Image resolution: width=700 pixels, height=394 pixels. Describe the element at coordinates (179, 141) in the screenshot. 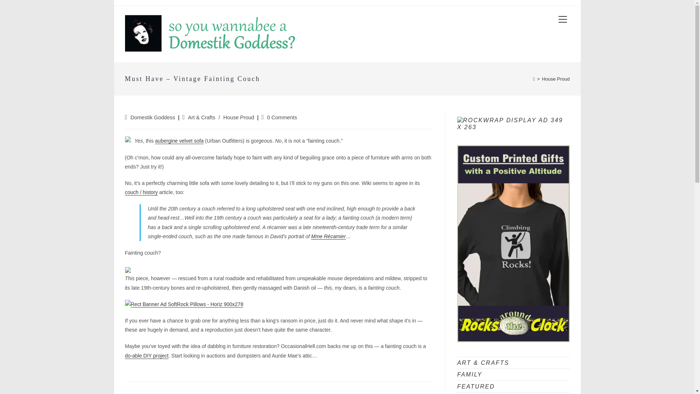

I see `aubergine velvet sofa` at that location.